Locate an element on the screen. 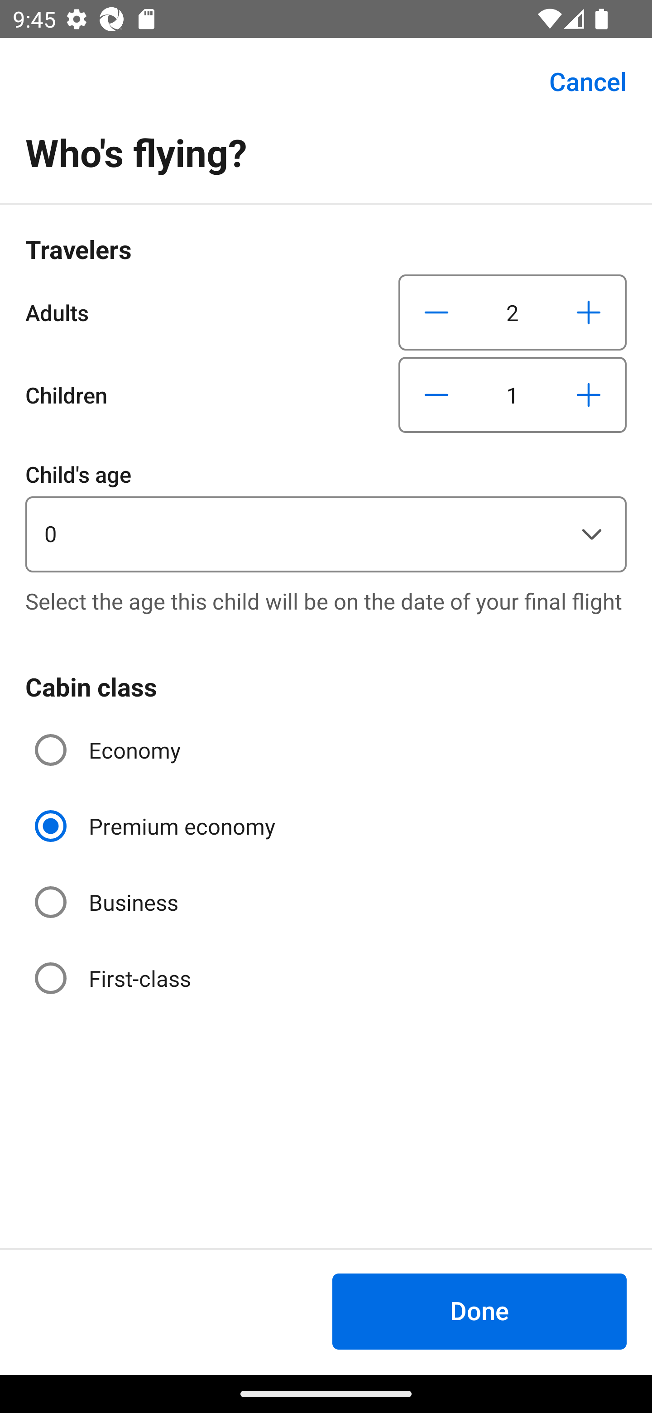 This screenshot has width=652, height=1413. Premium economy is located at coordinates (157, 826).